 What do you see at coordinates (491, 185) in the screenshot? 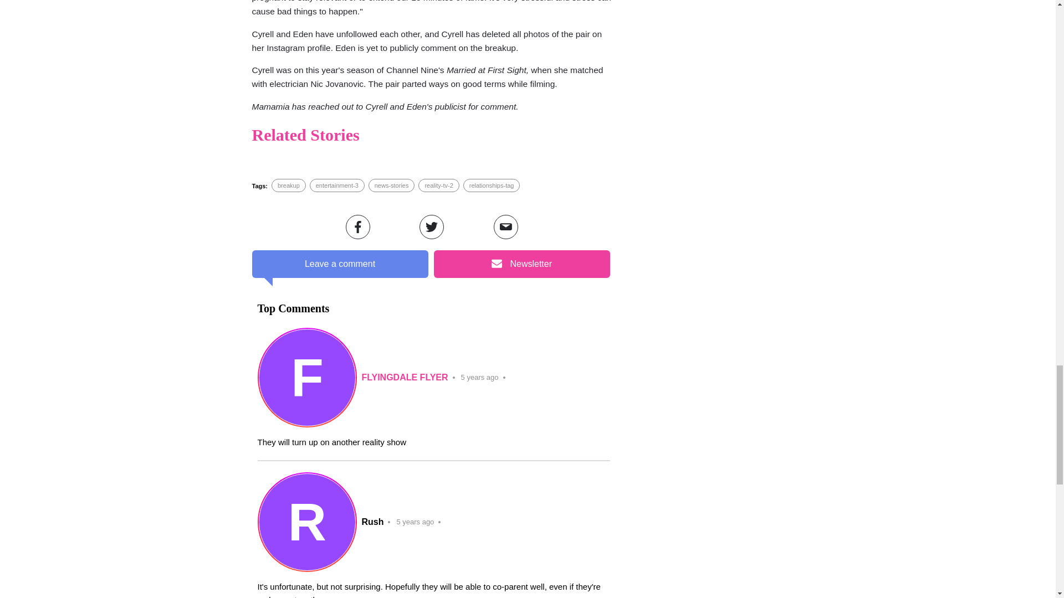
I see `relationships-tag` at bounding box center [491, 185].